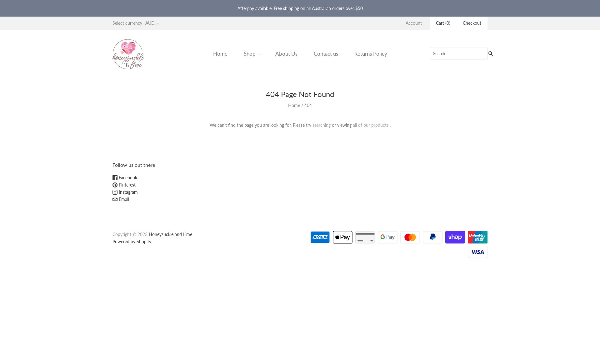 This screenshot has width=600, height=338. I want to click on Powered by Shopify, so click(132, 242).